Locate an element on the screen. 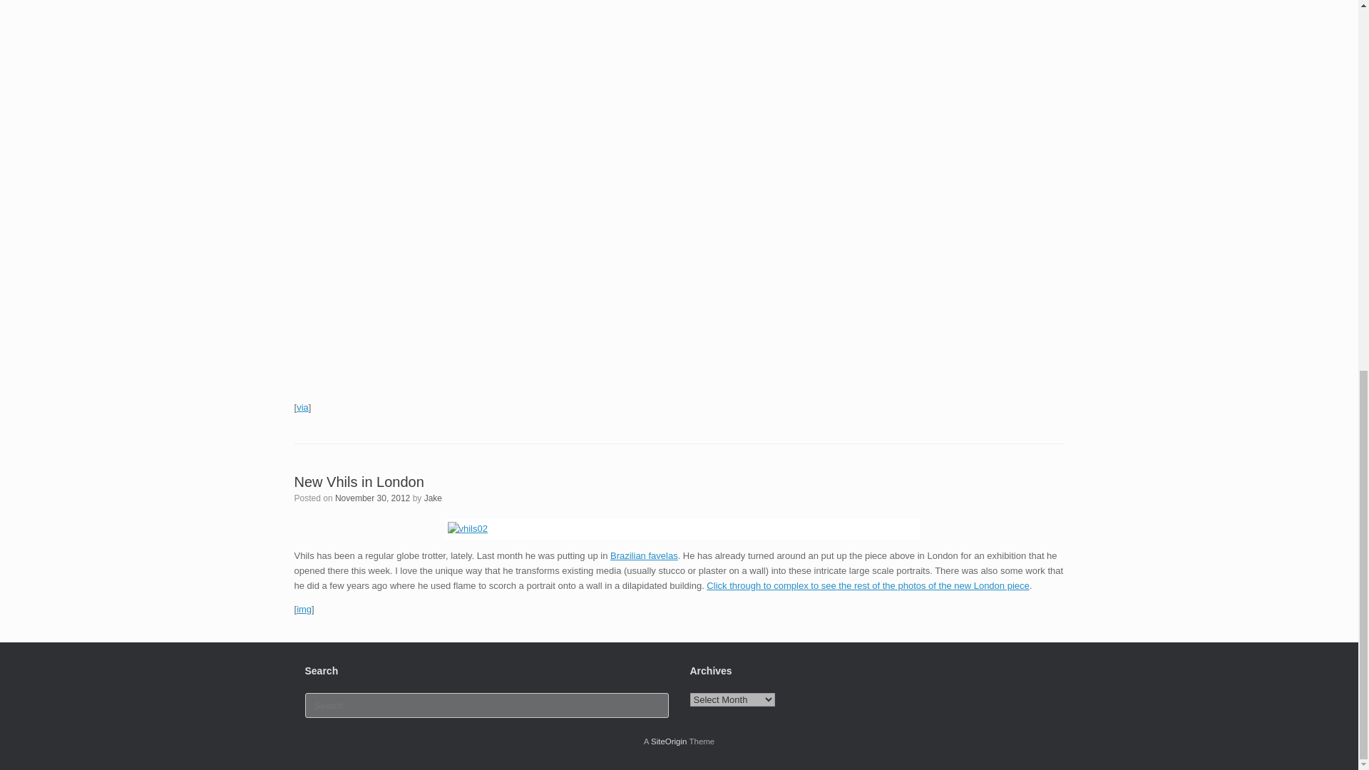  Brazilian favelas is located at coordinates (644, 556).